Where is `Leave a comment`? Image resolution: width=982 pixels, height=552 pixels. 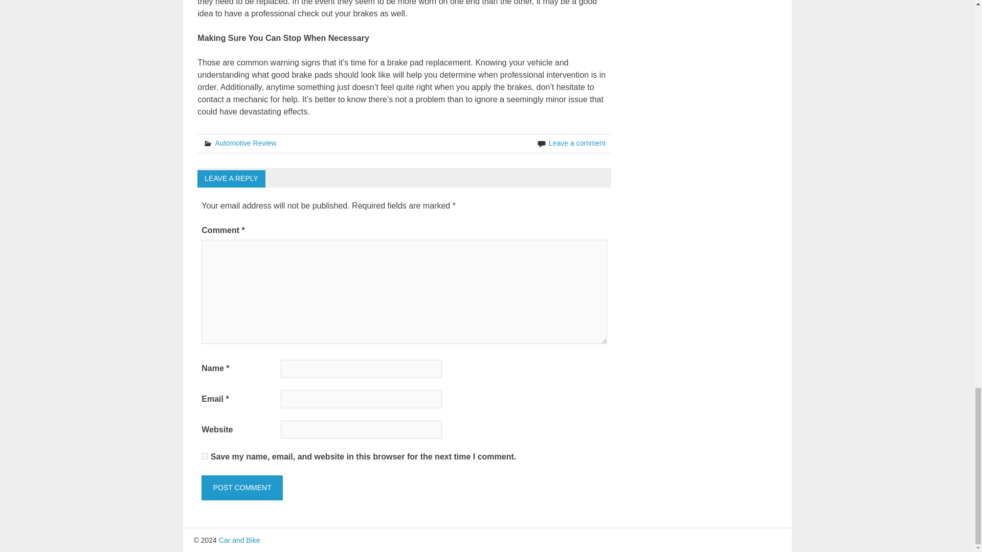 Leave a comment is located at coordinates (577, 143).